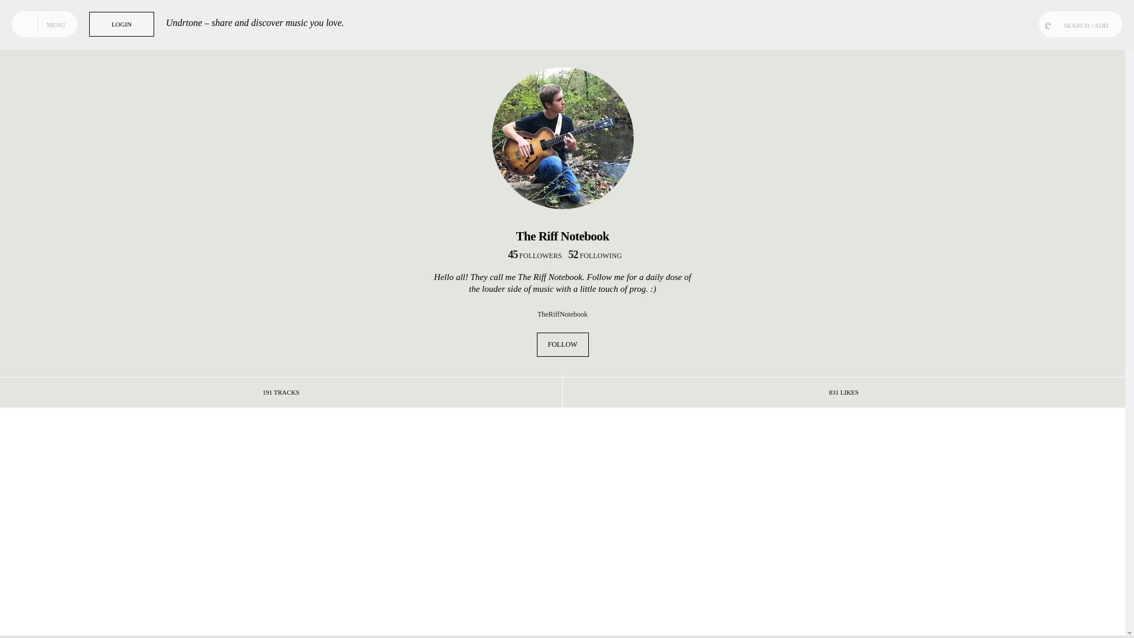 Image resolution: width=1134 pixels, height=638 pixels. What do you see at coordinates (307, 533) in the screenshot?
I see `Create Account` at bounding box center [307, 533].